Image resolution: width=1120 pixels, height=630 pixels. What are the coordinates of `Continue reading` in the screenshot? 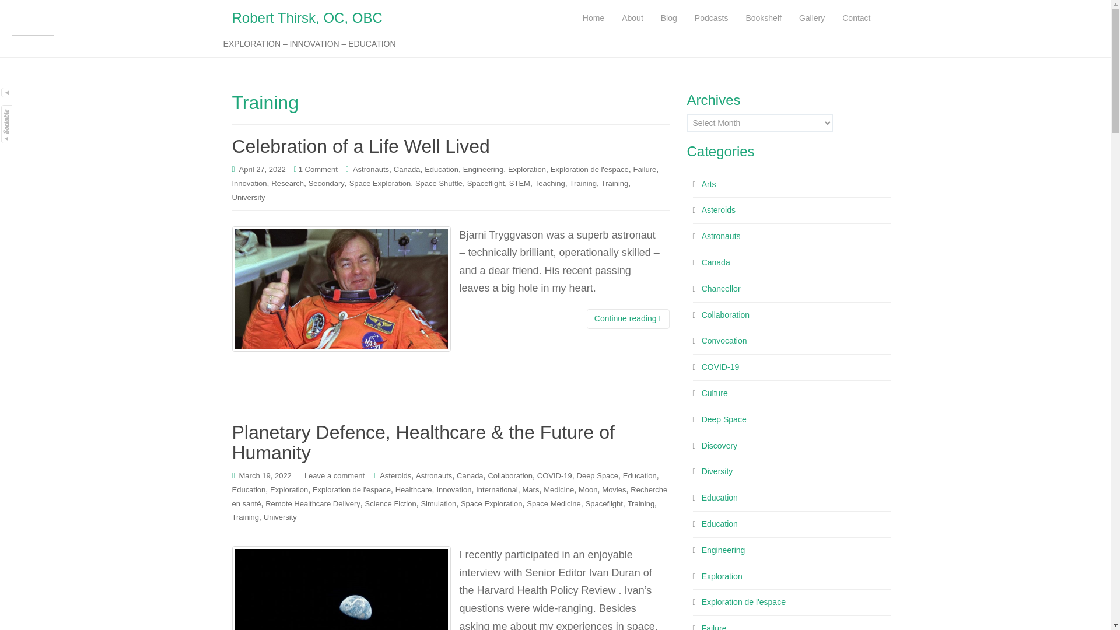 It's located at (628, 318).